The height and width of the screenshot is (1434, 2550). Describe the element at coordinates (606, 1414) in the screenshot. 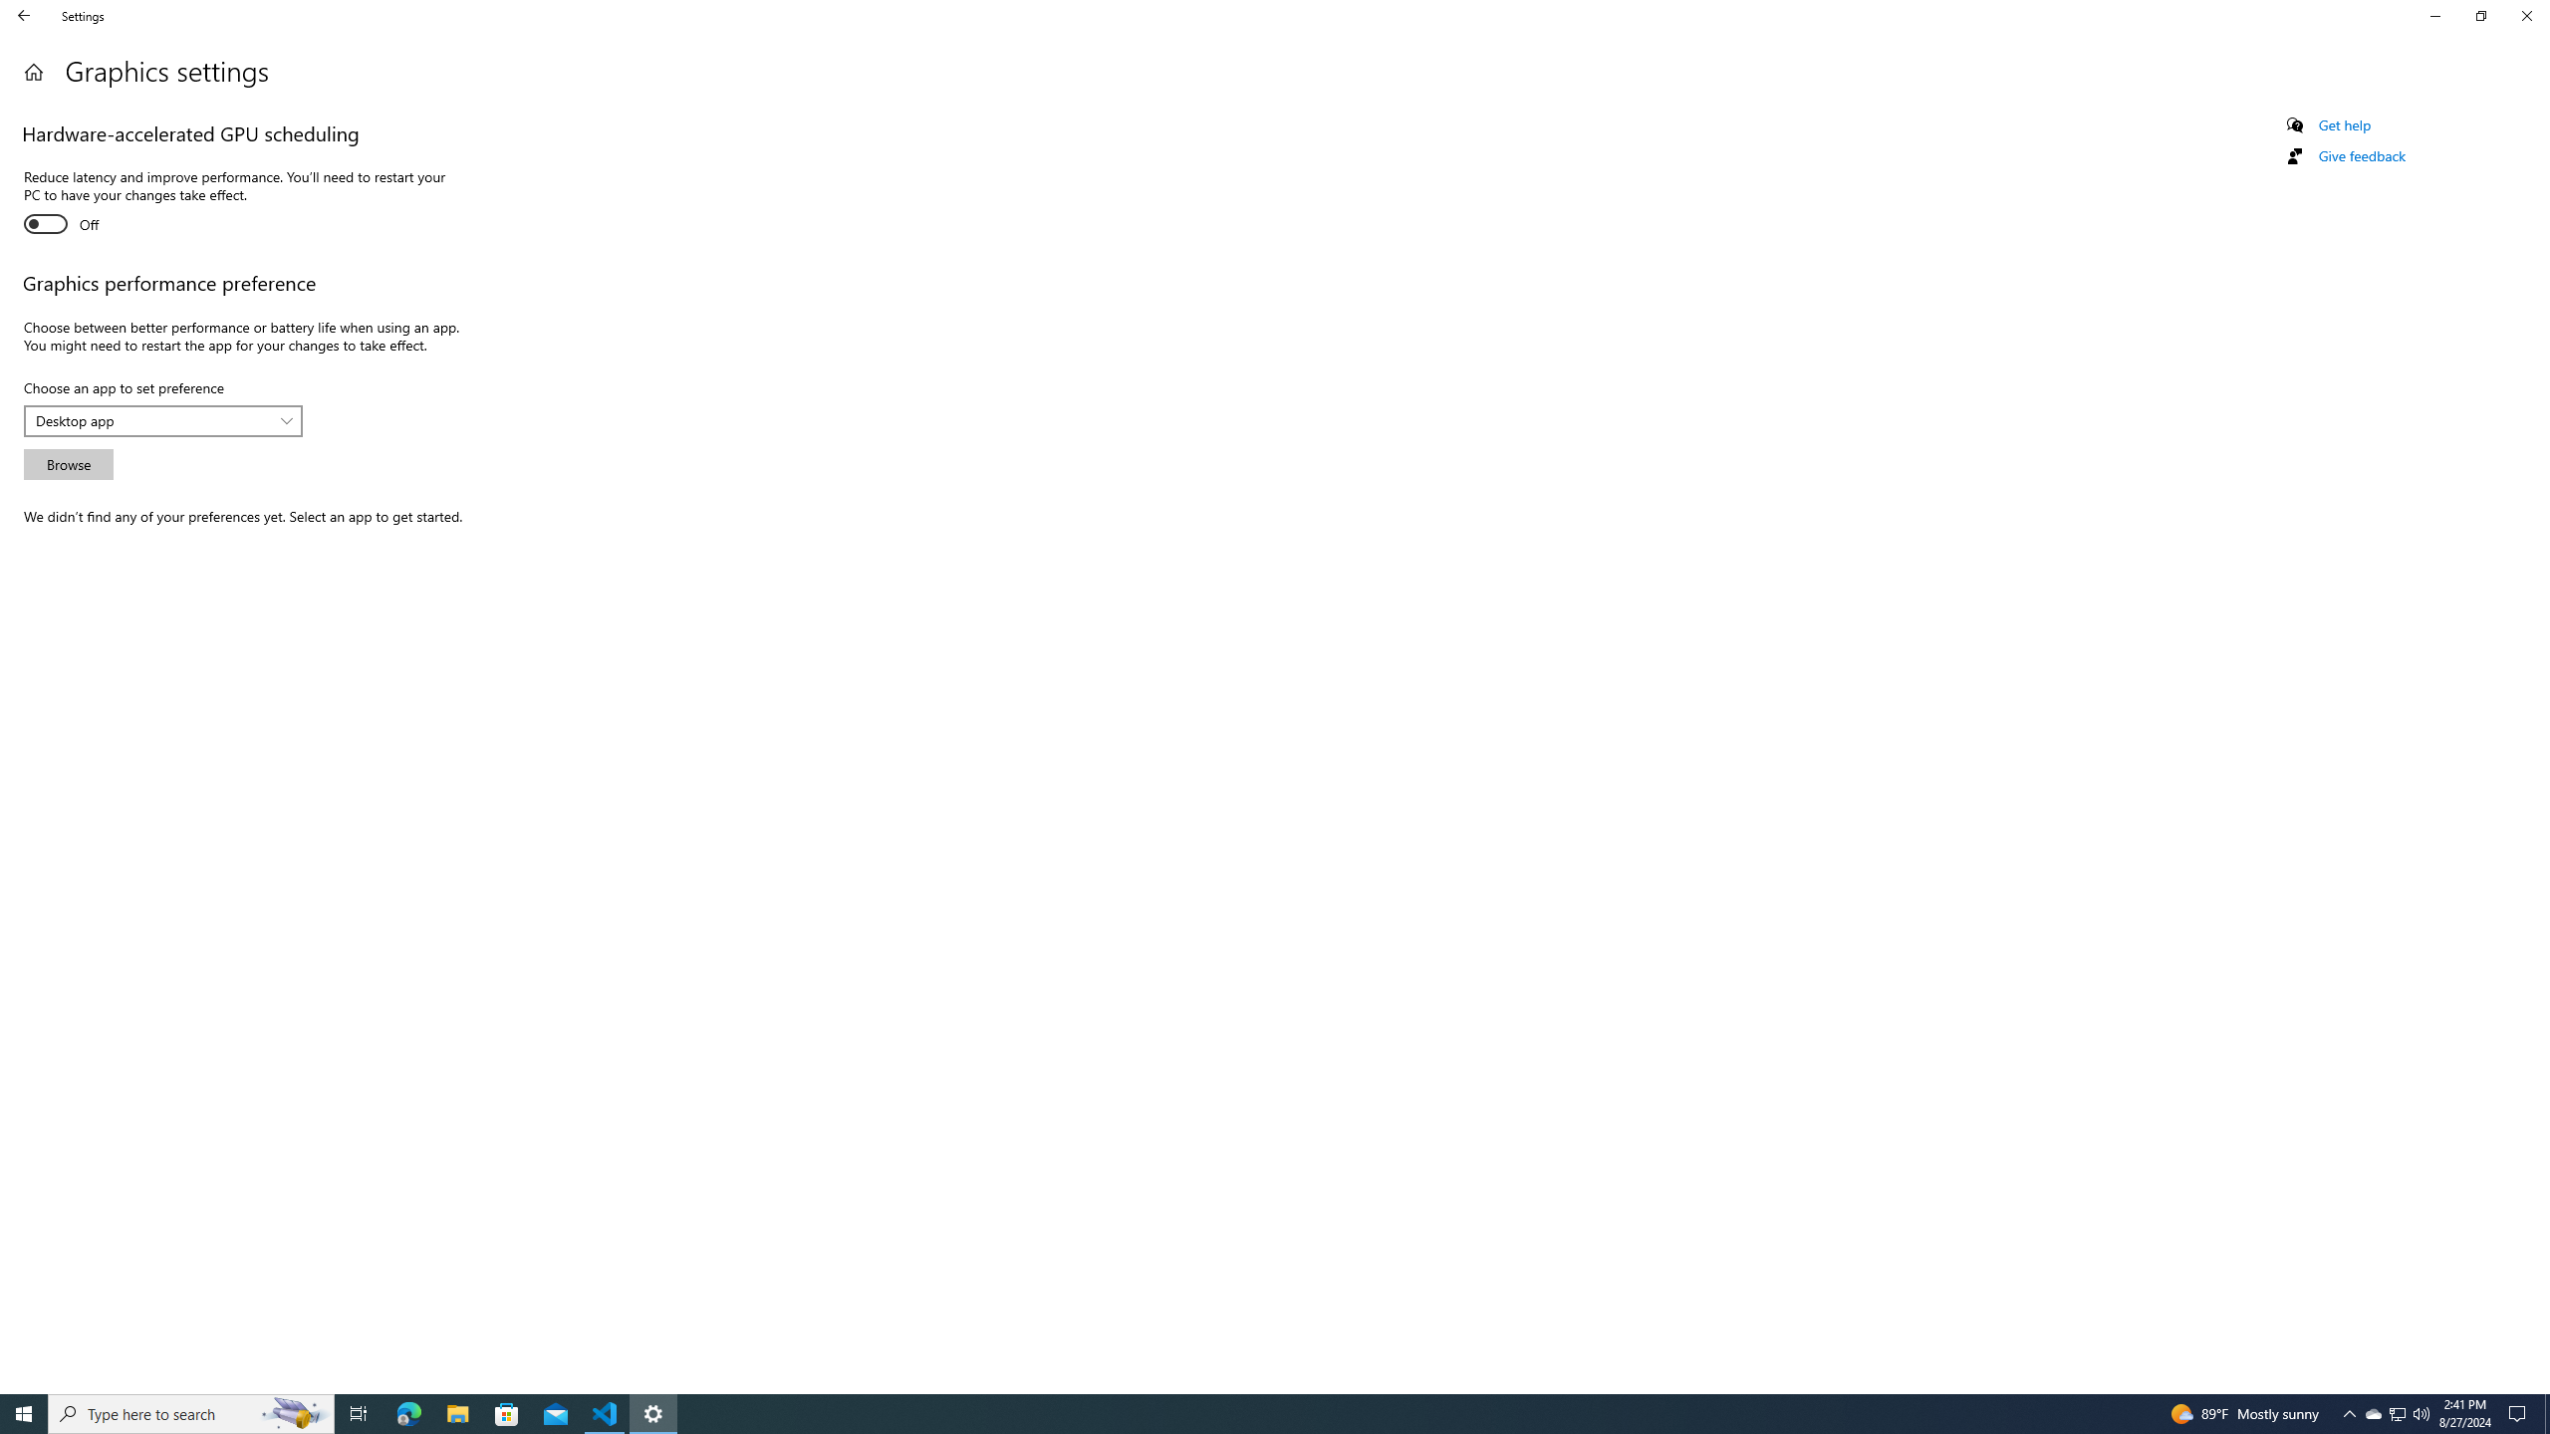

I see `Visual Studio Code - 1 running window` at that location.